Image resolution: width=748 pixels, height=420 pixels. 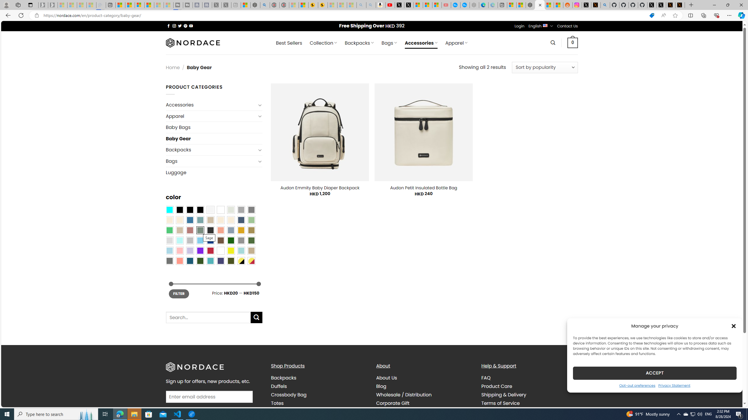 I want to click on Green, so click(x=251, y=240).